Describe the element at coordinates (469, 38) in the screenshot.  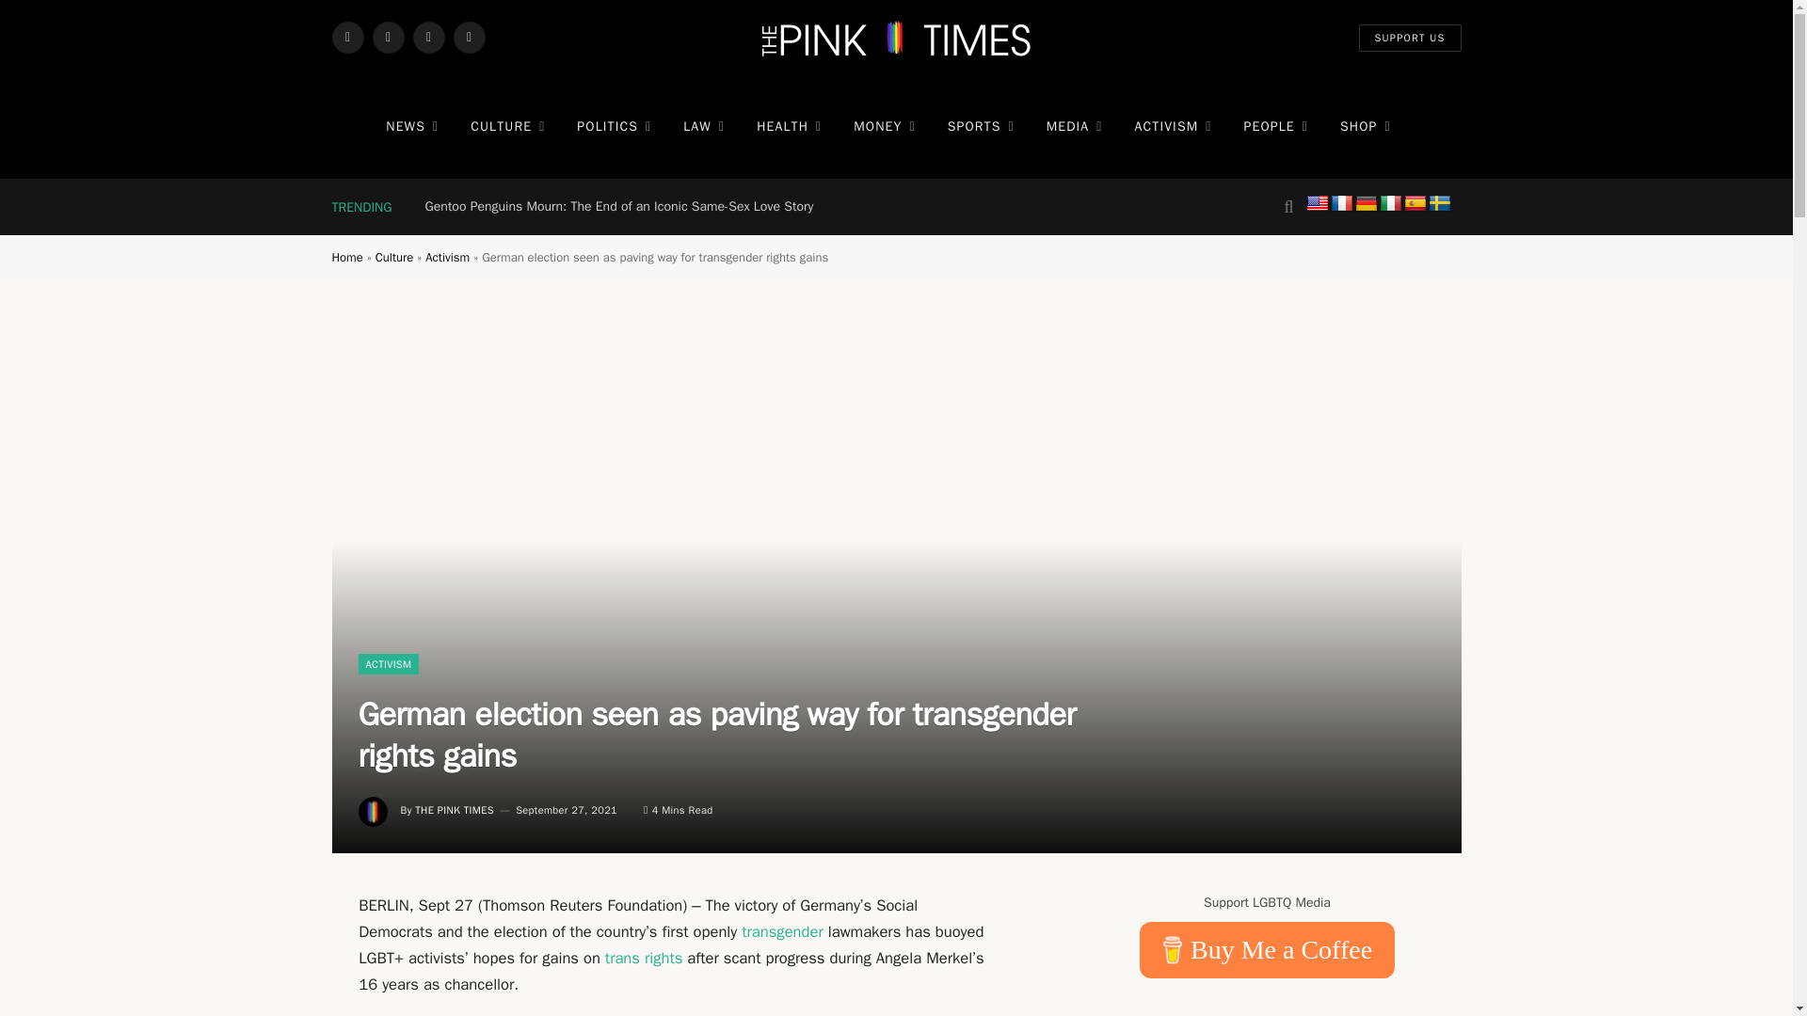
I see `LinkedIn` at that location.